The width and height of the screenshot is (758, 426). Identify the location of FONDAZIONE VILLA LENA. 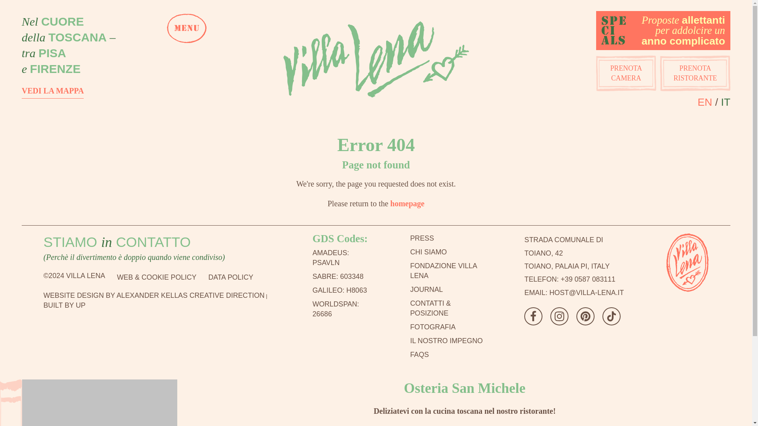
(567, 253).